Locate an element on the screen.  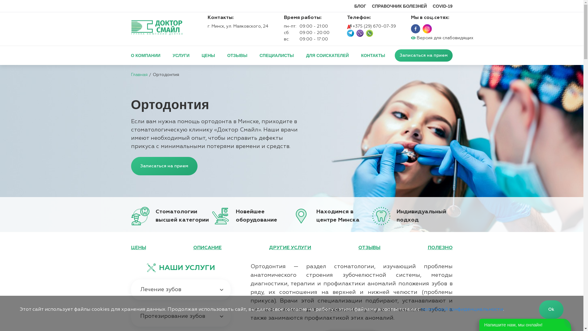
+375 (29) 670-07-39 is located at coordinates (371, 26).